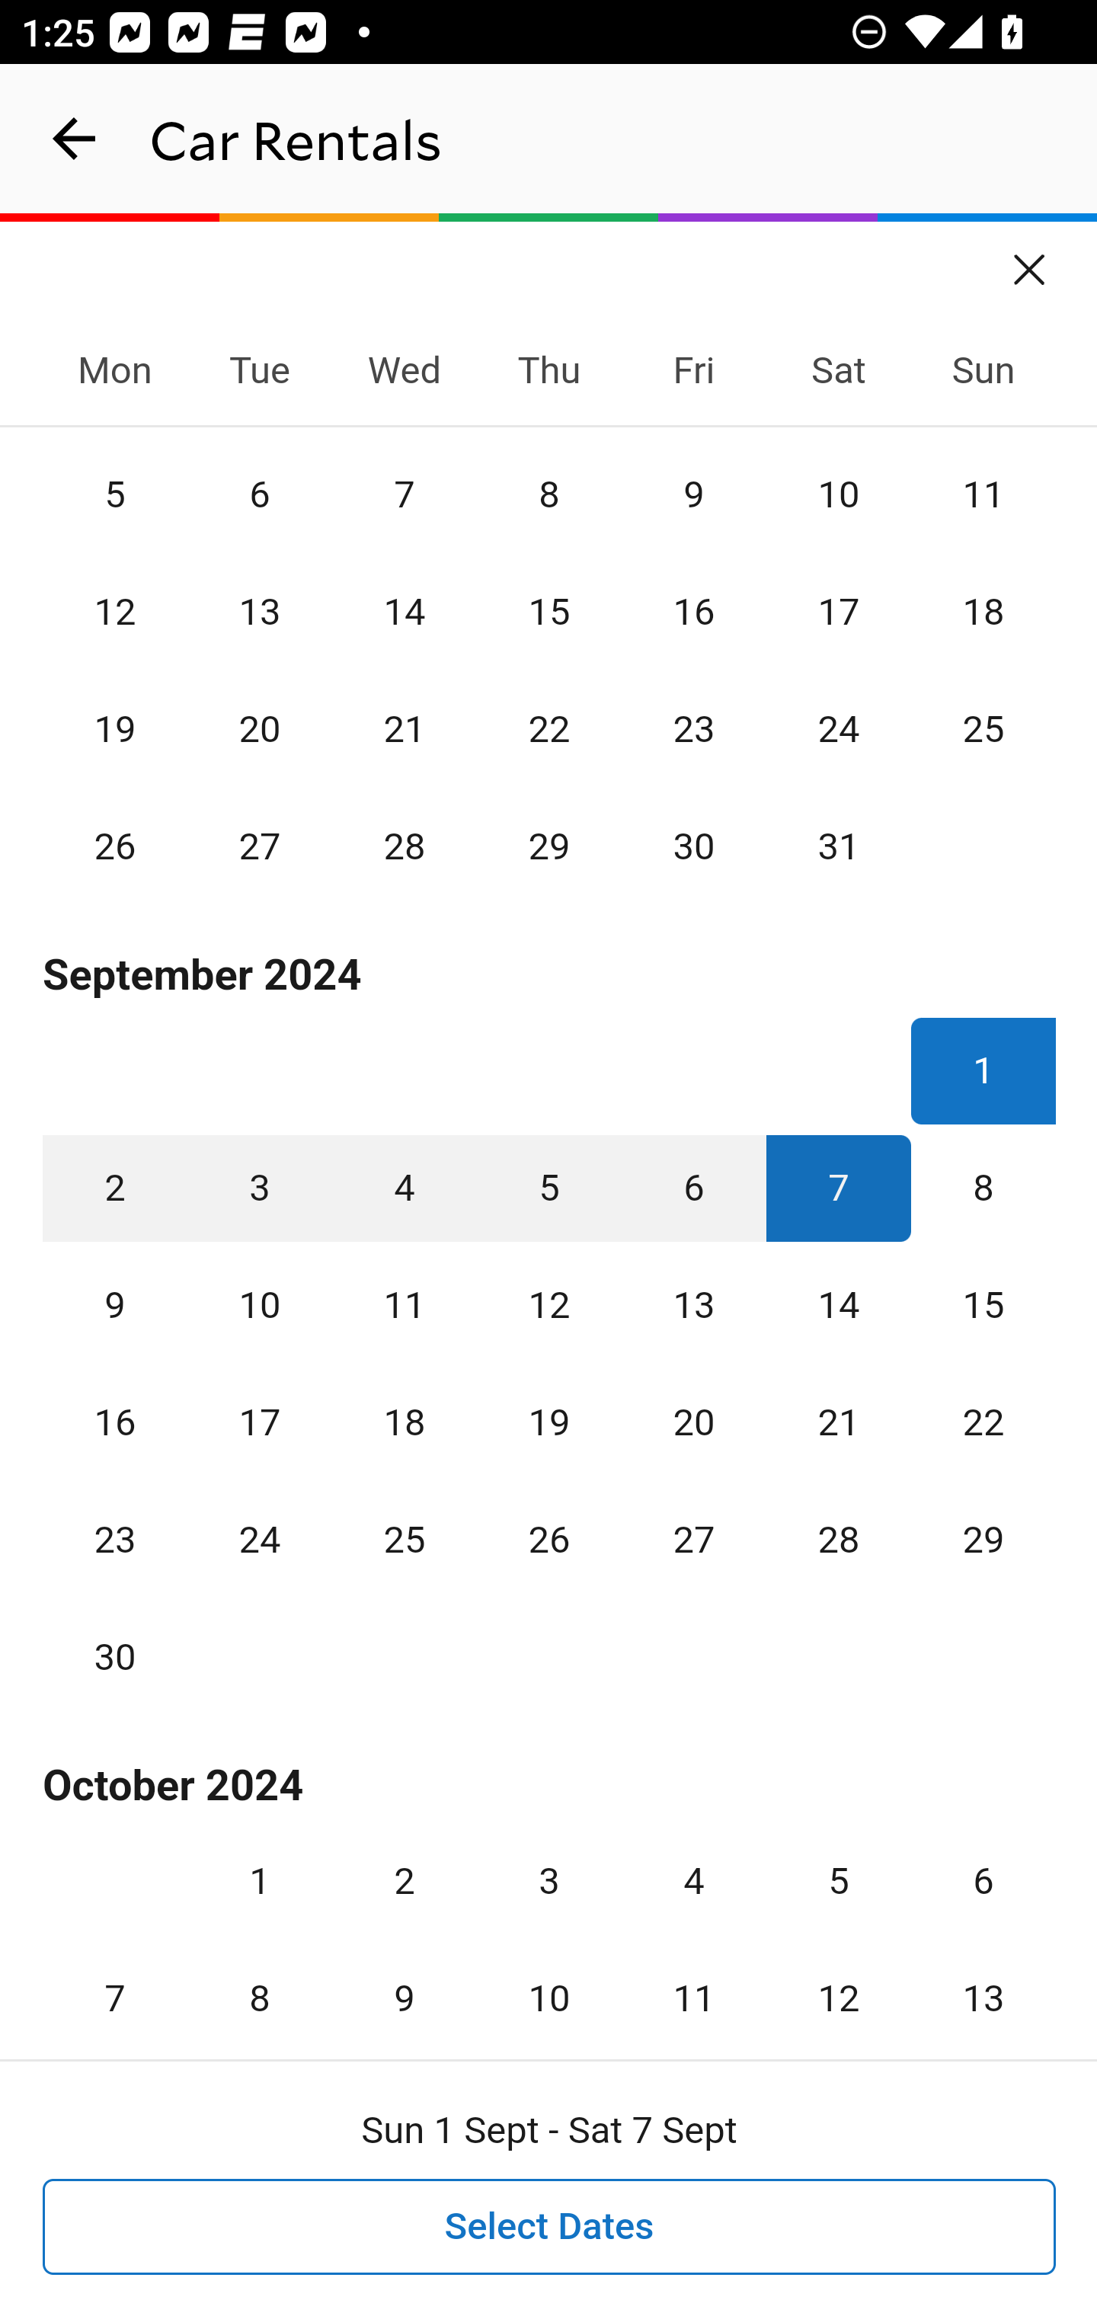 This screenshot has height=2316, width=1097. I want to click on 1 September 2024, so click(983, 1071).